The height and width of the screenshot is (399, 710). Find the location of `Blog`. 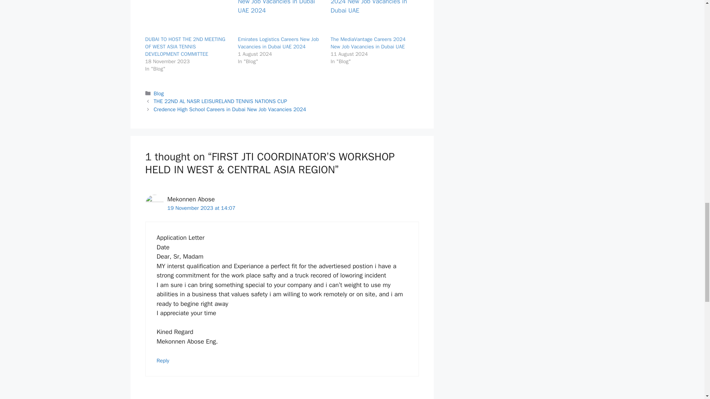

Blog is located at coordinates (159, 93).